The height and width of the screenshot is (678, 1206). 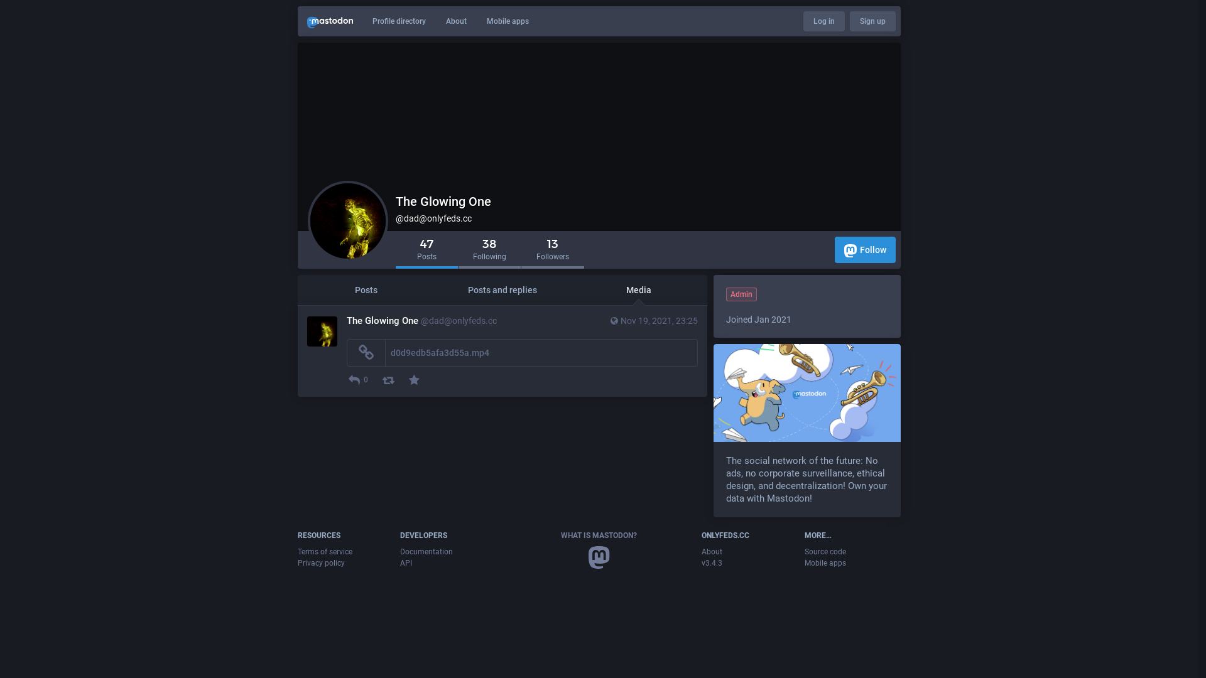 What do you see at coordinates (503, 290) in the screenshot?
I see `Posts and replies` at bounding box center [503, 290].